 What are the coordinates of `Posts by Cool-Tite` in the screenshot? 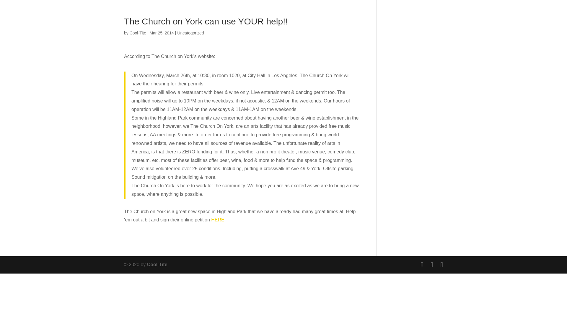 It's located at (138, 33).